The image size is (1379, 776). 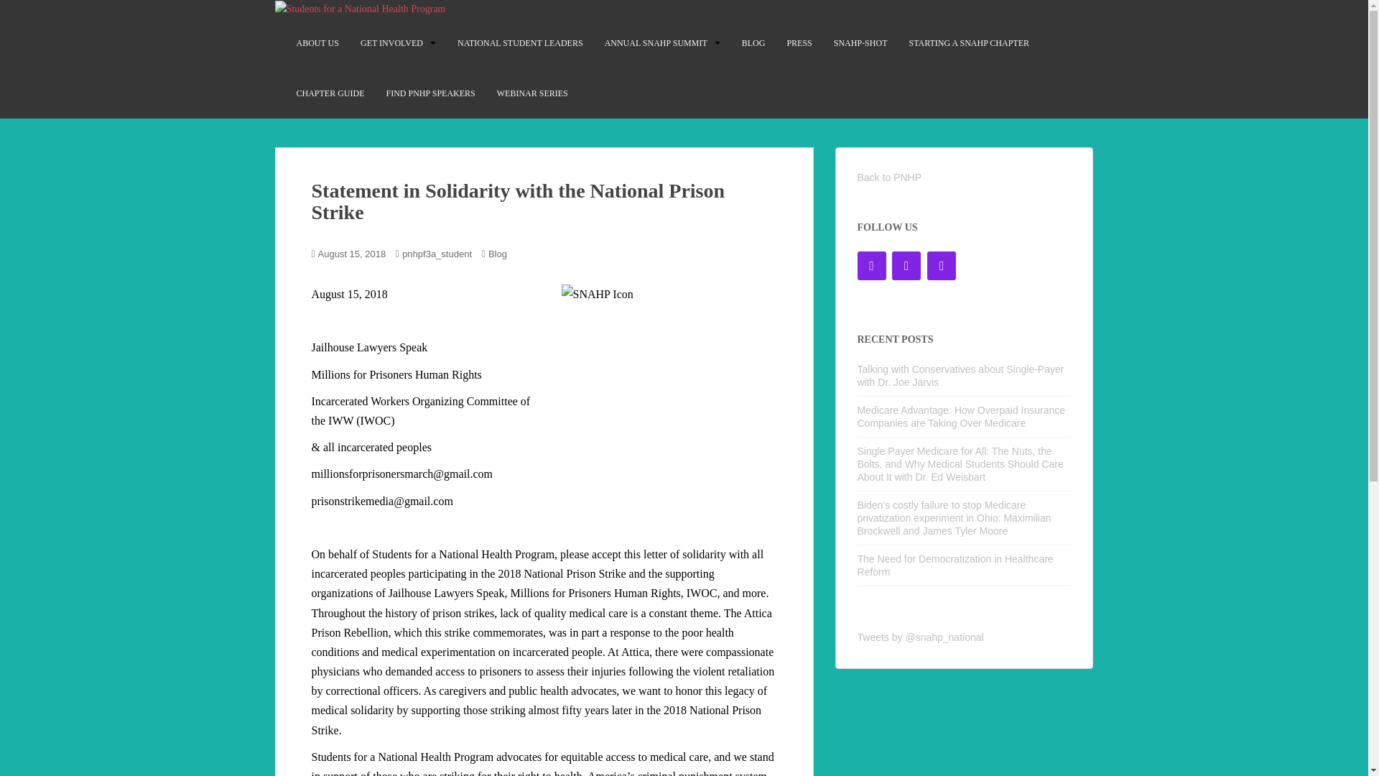 I want to click on August 15, 2018, so click(x=352, y=253).